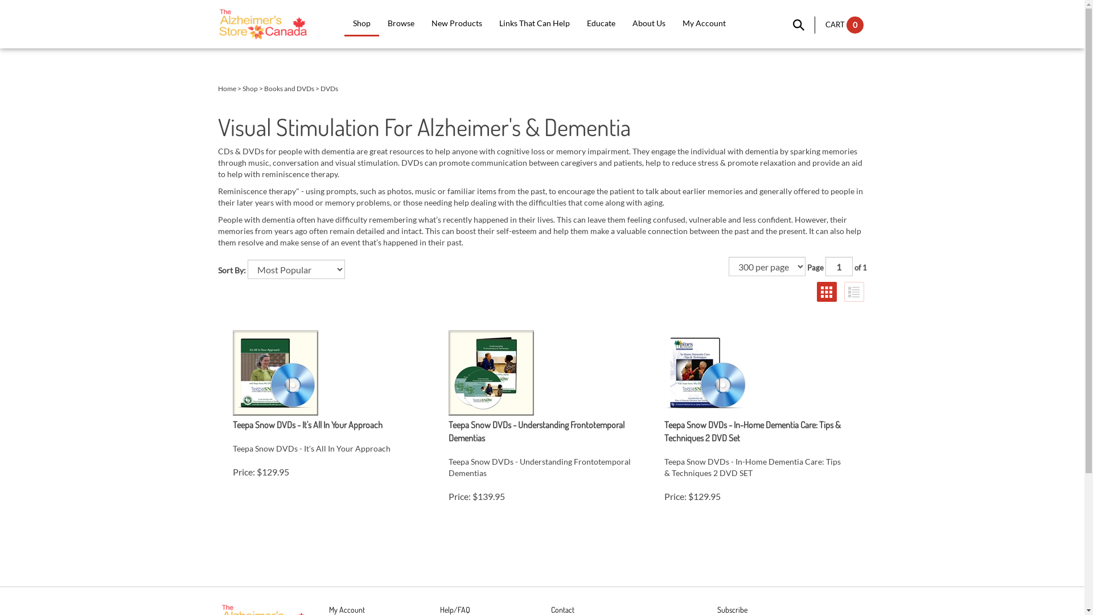  What do you see at coordinates (457, 24) in the screenshot?
I see `New Products` at bounding box center [457, 24].